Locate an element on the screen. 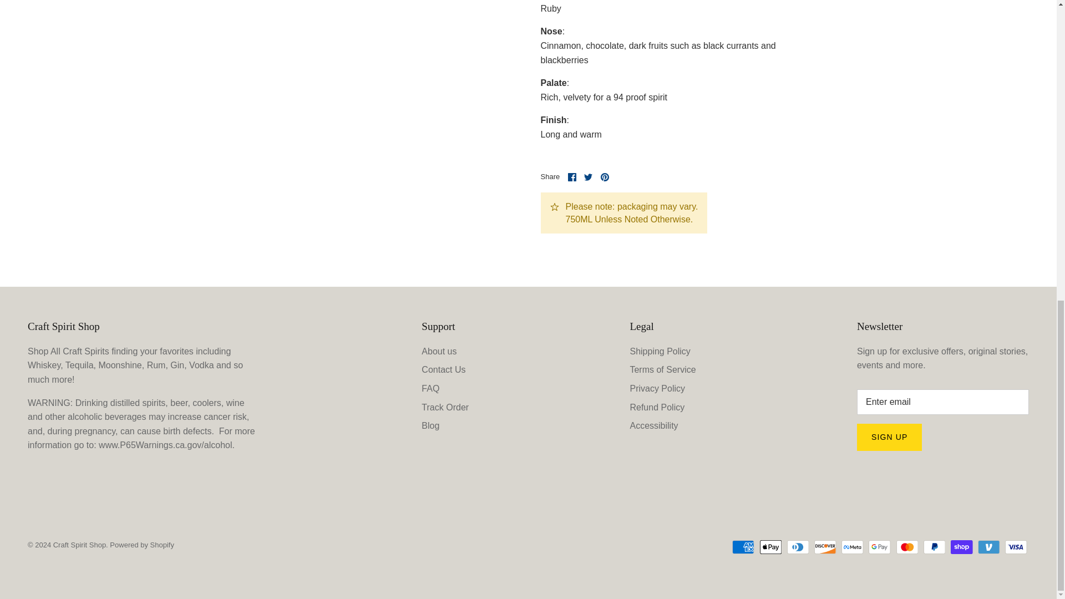 The height and width of the screenshot is (599, 1065). PayPal is located at coordinates (934, 547).